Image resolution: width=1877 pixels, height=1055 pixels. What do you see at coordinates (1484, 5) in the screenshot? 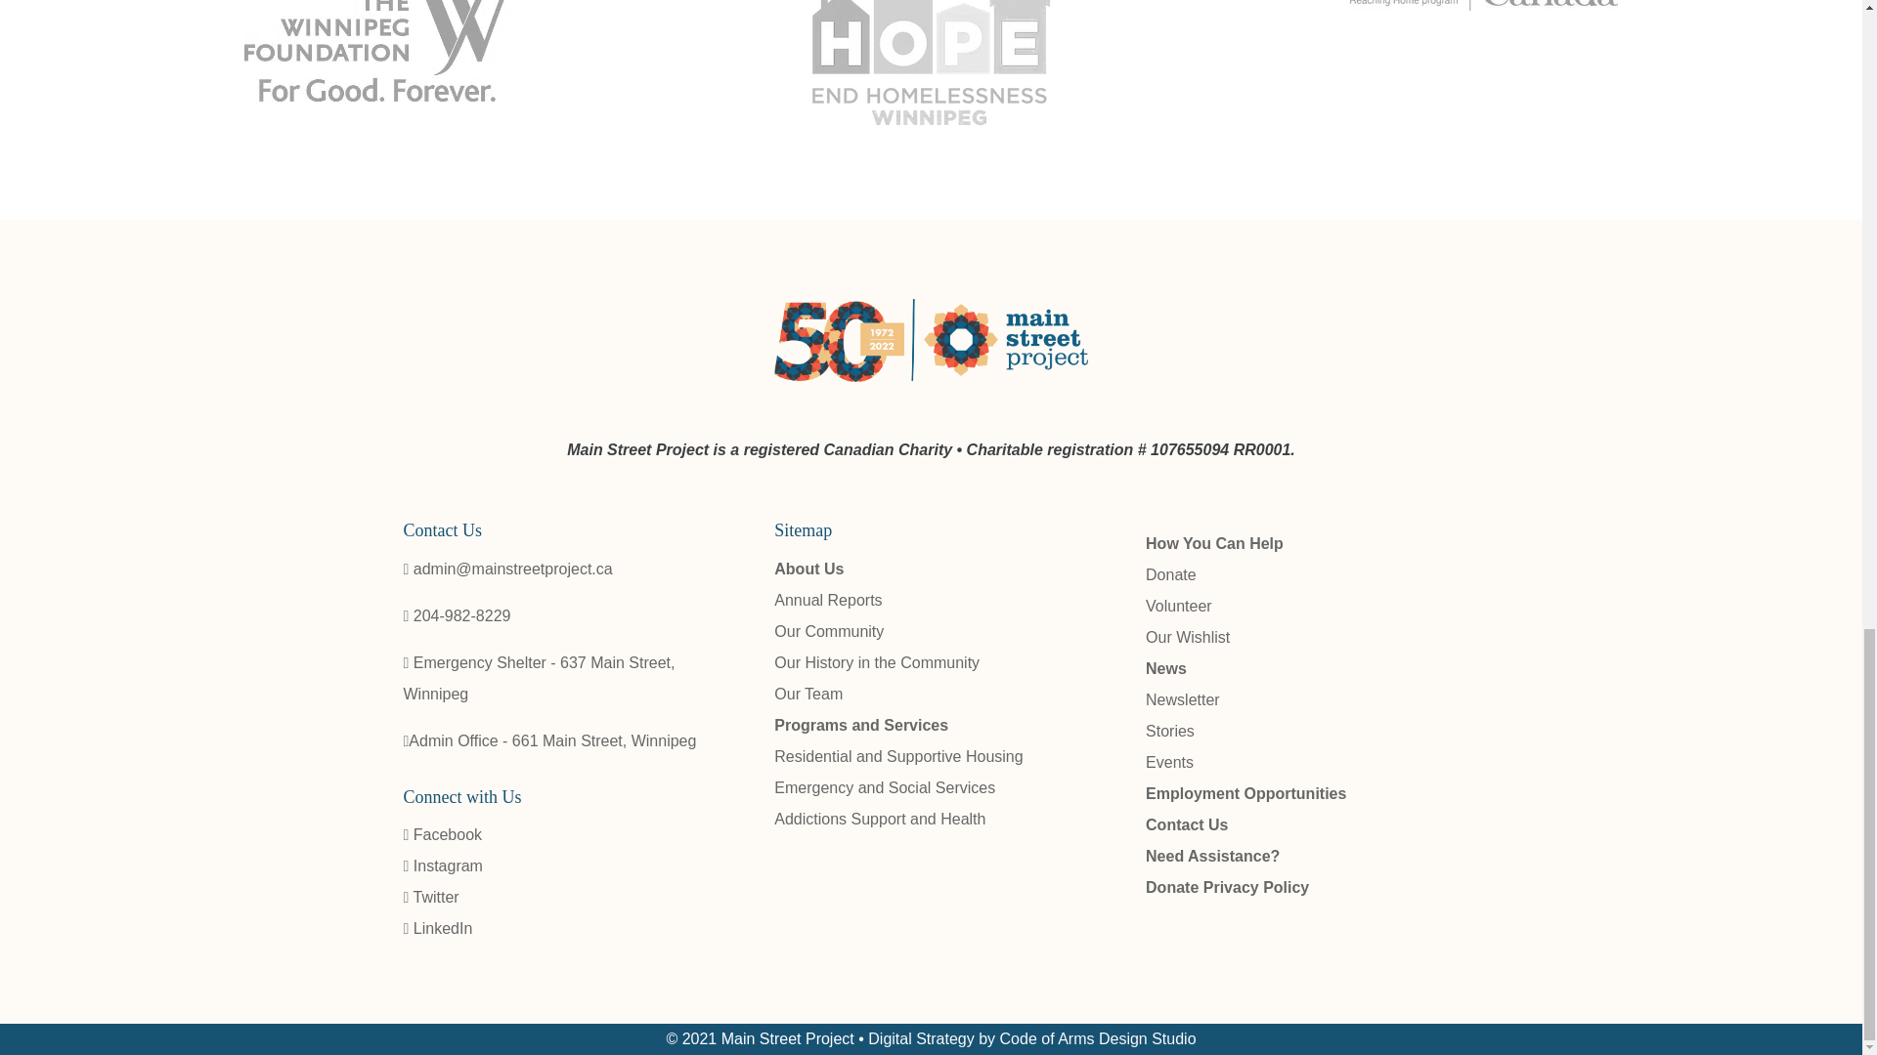
I see `Logo-Canada-Reaching-Home.jpeg` at bounding box center [1484, 5].